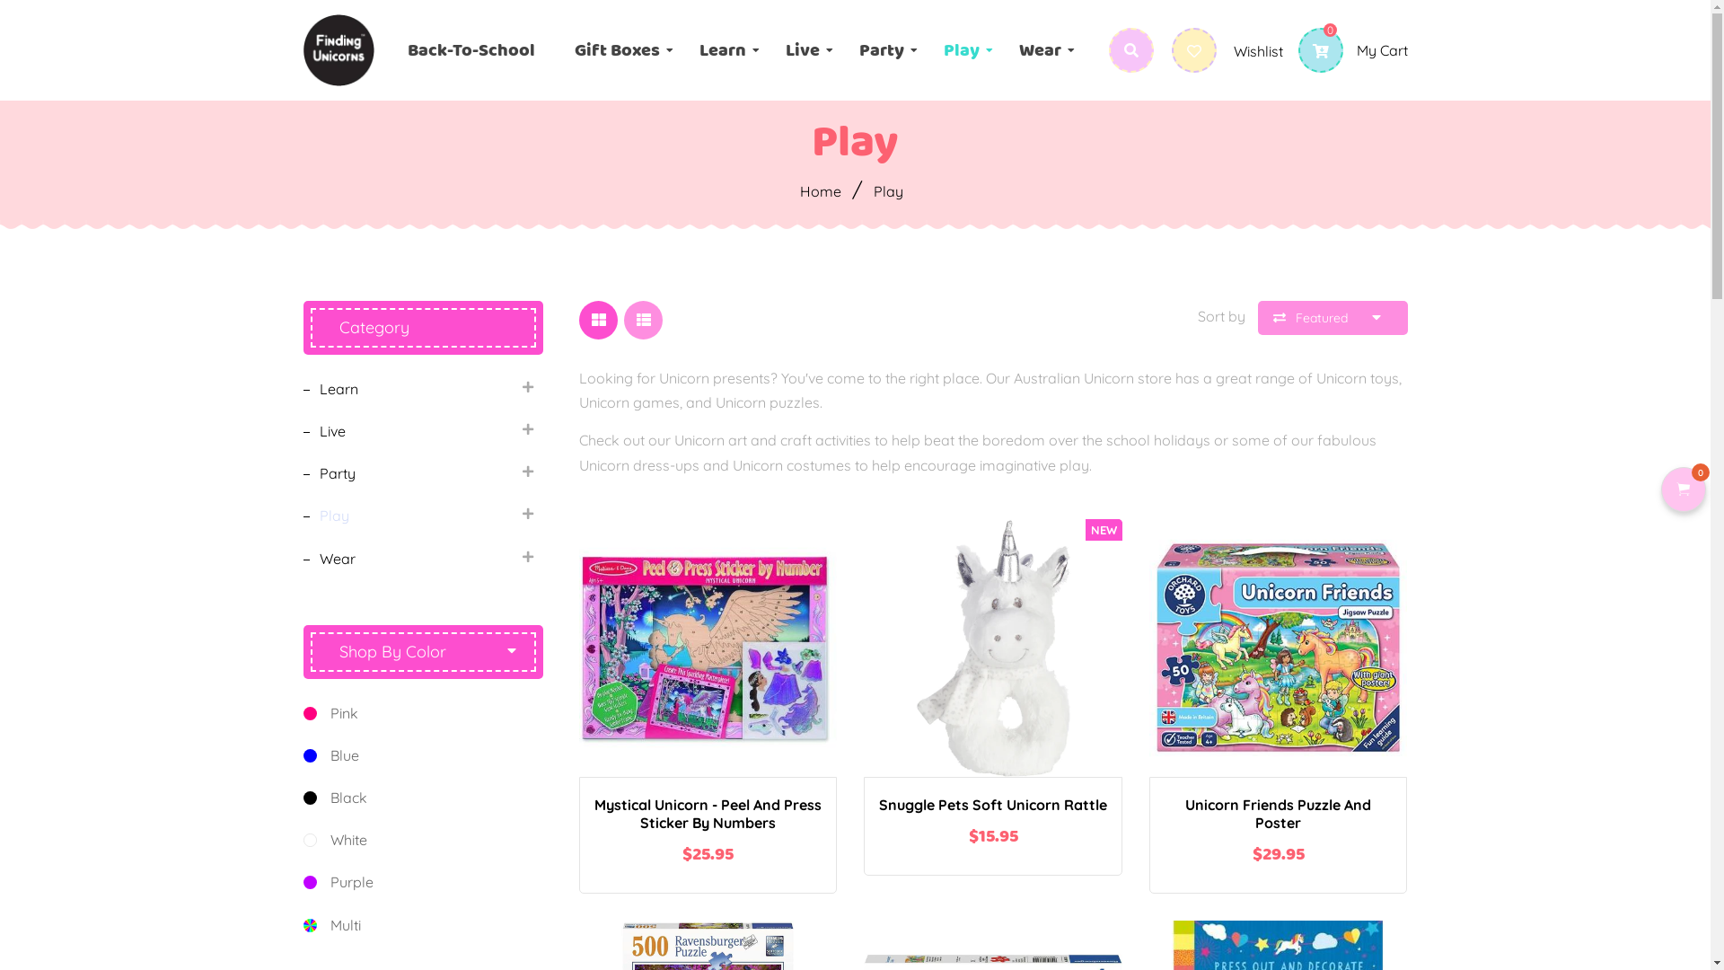 The height and width of the screenshot is (970, 1724). Describe the element at coordinates (822, 191) in the screenshot. I see `Home` at that location.